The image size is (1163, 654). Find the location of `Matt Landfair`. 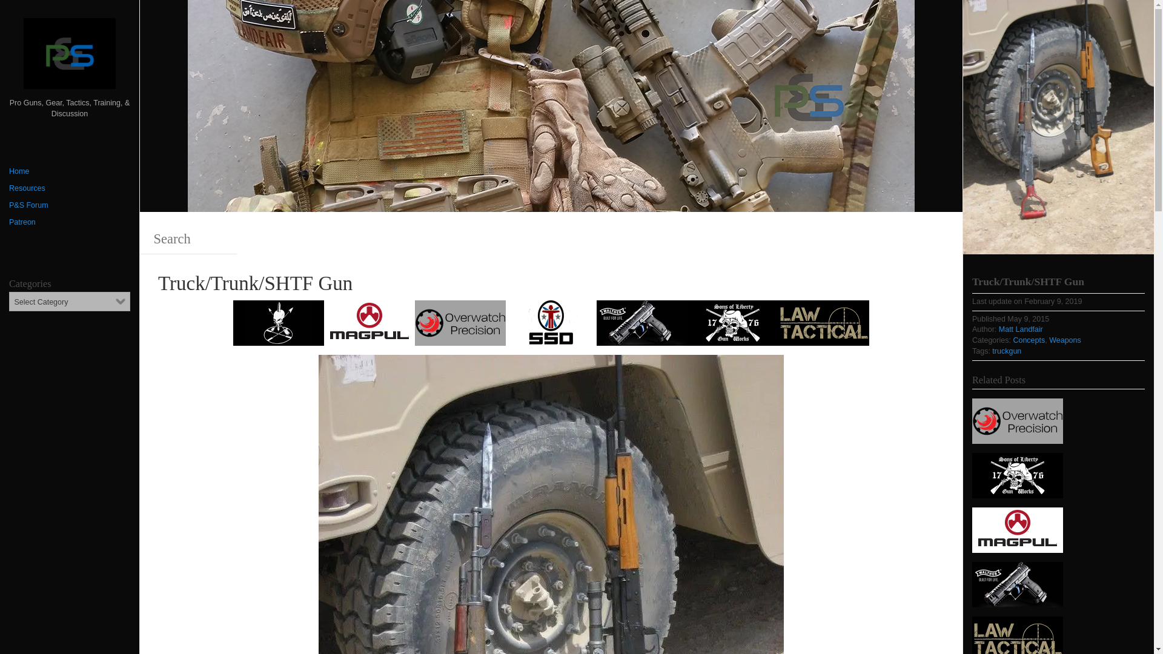

Matt Landfair is located at coordinates (1021, 329).